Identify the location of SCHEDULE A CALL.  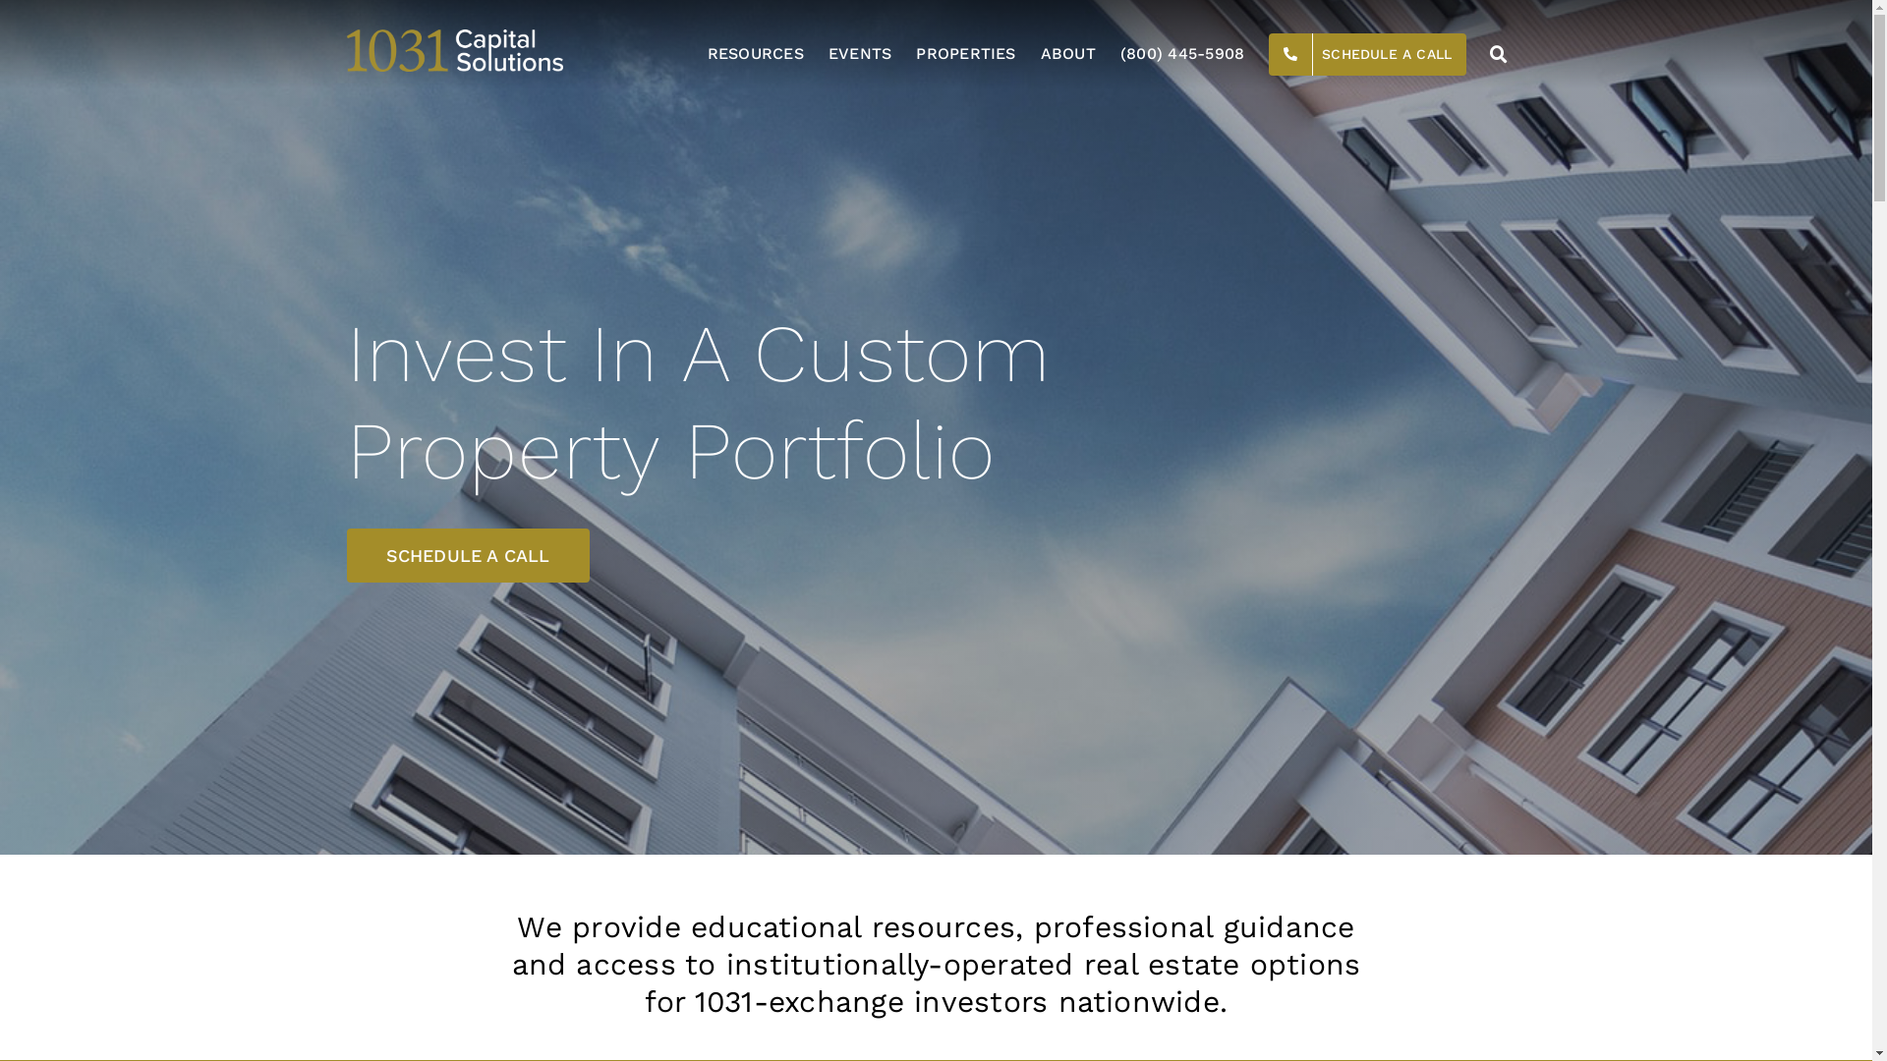
(468, 556).